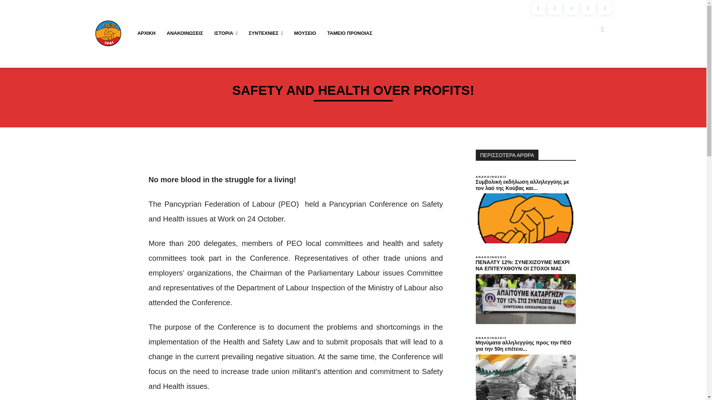 The height and width of the screenshot is (400, 712). What do you see at coordinates (538, 8) in the screenshot?
I see `Facebook` at bounding box center [538, 8].